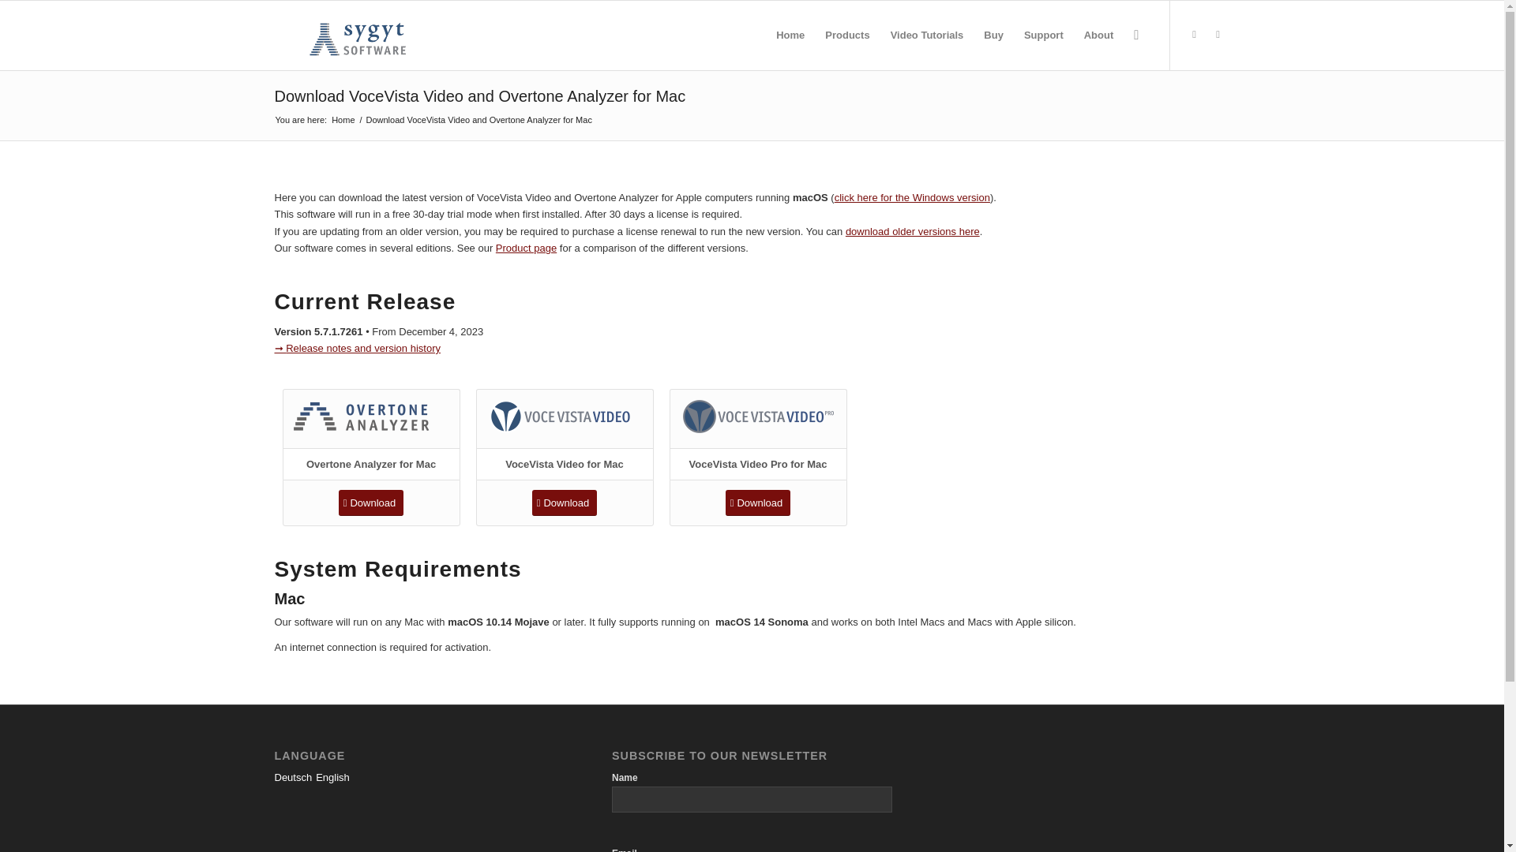 The height and width of the screenshot is (852, 1516). Describe the element at coordinates (564, 503) in the screenshot. I see `Download` at that location.